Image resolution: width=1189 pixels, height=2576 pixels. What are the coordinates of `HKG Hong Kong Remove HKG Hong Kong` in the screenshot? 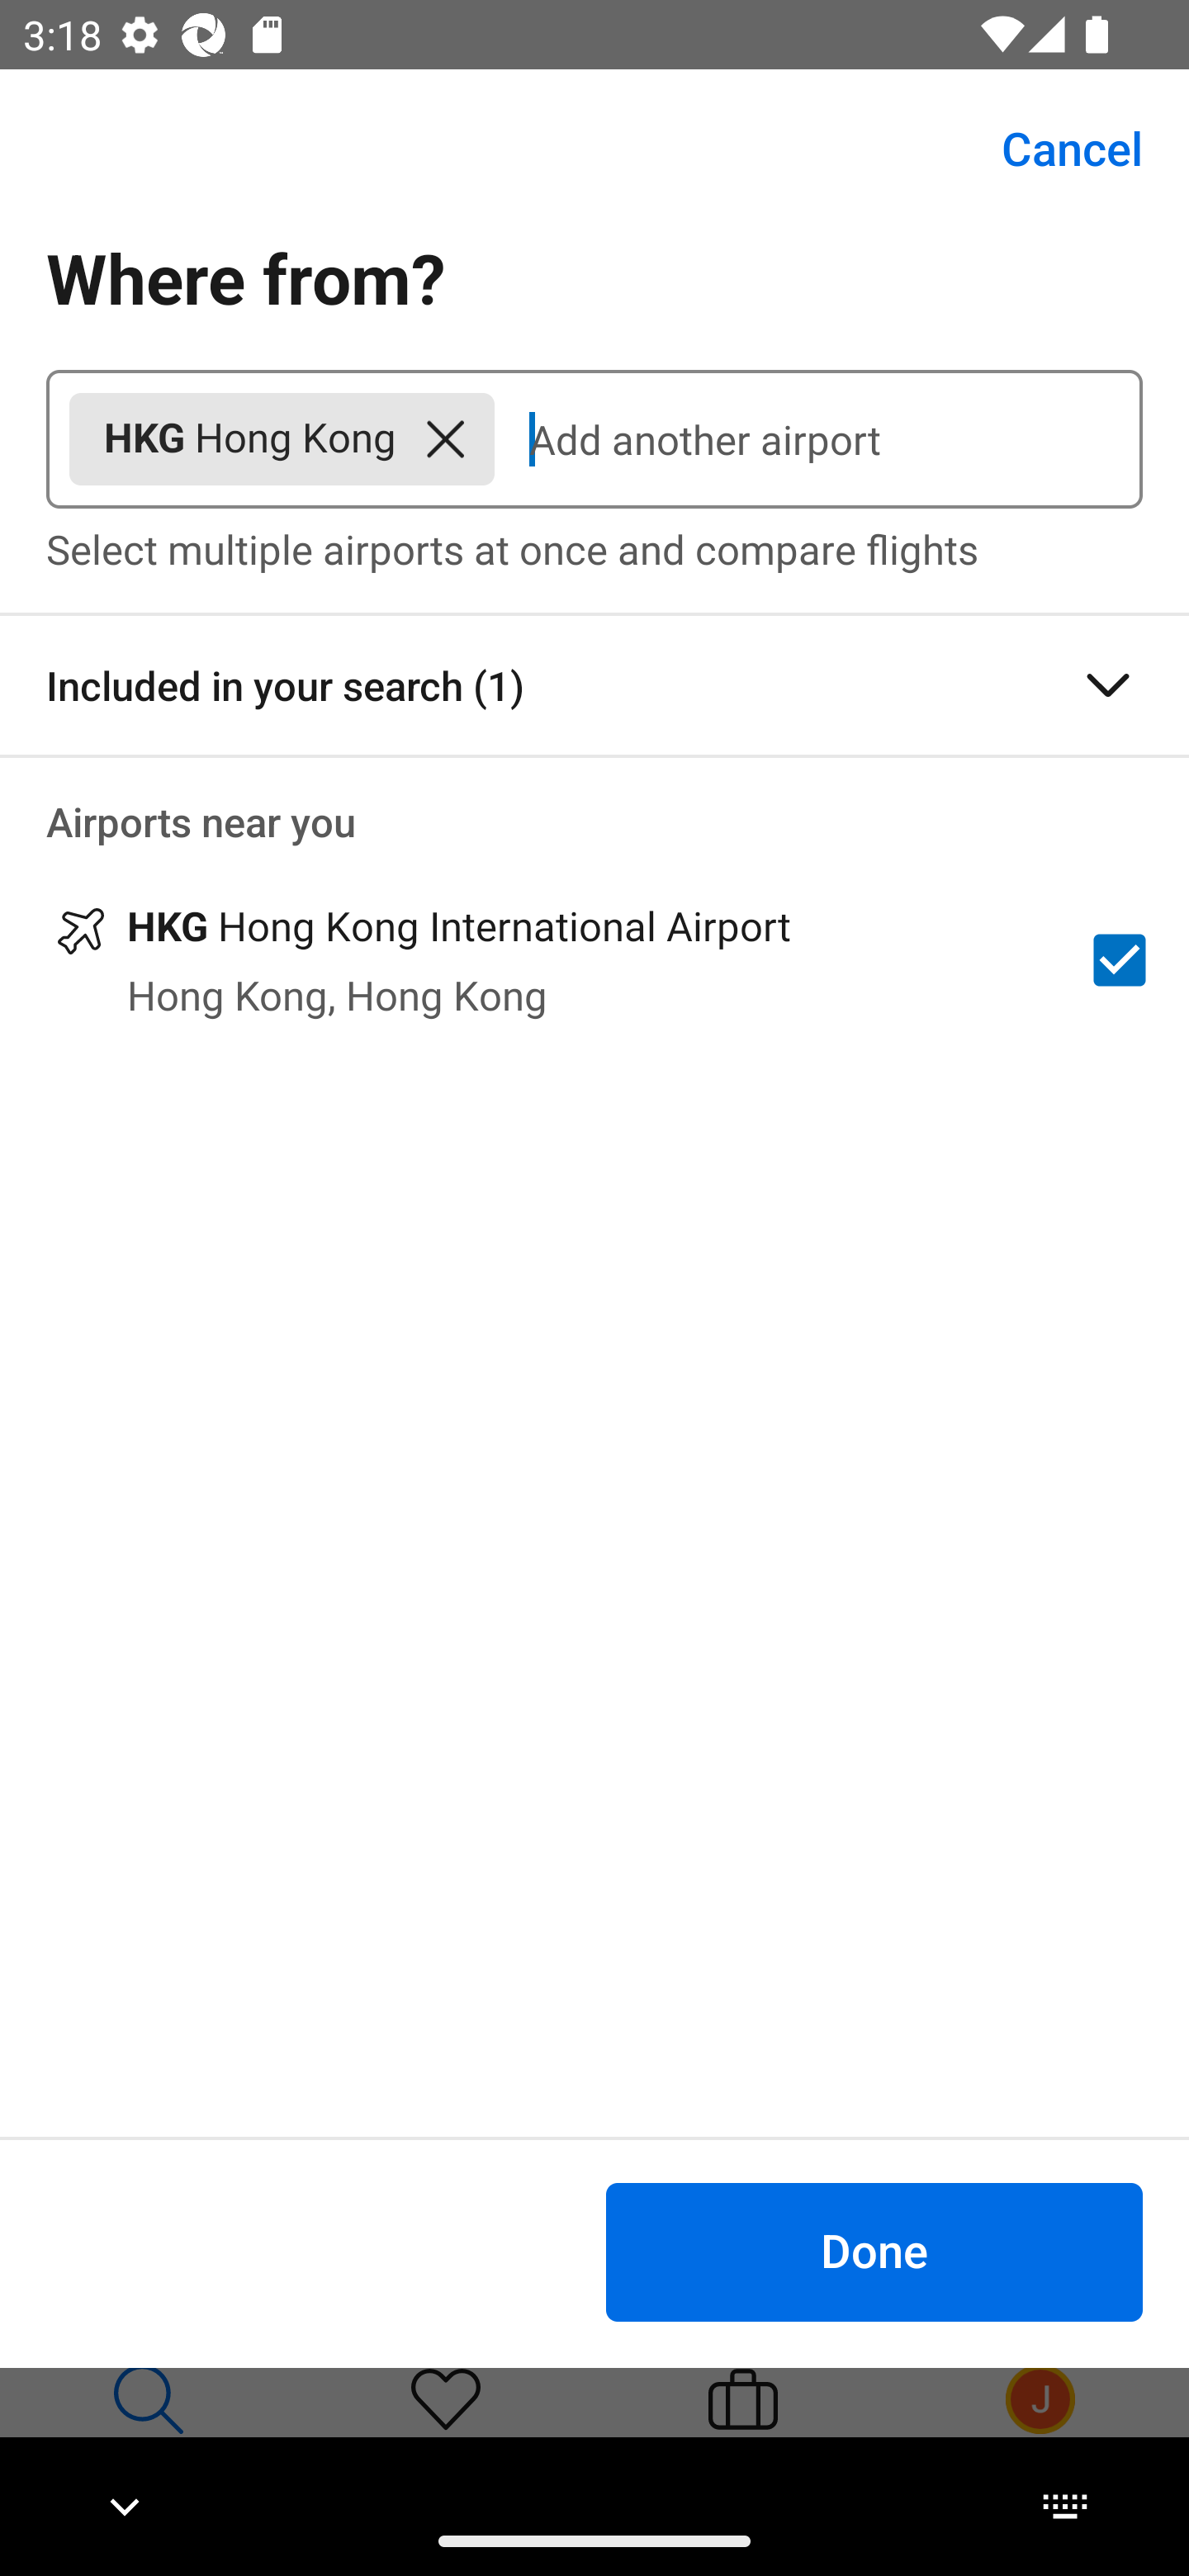 It's located at (282, 439).